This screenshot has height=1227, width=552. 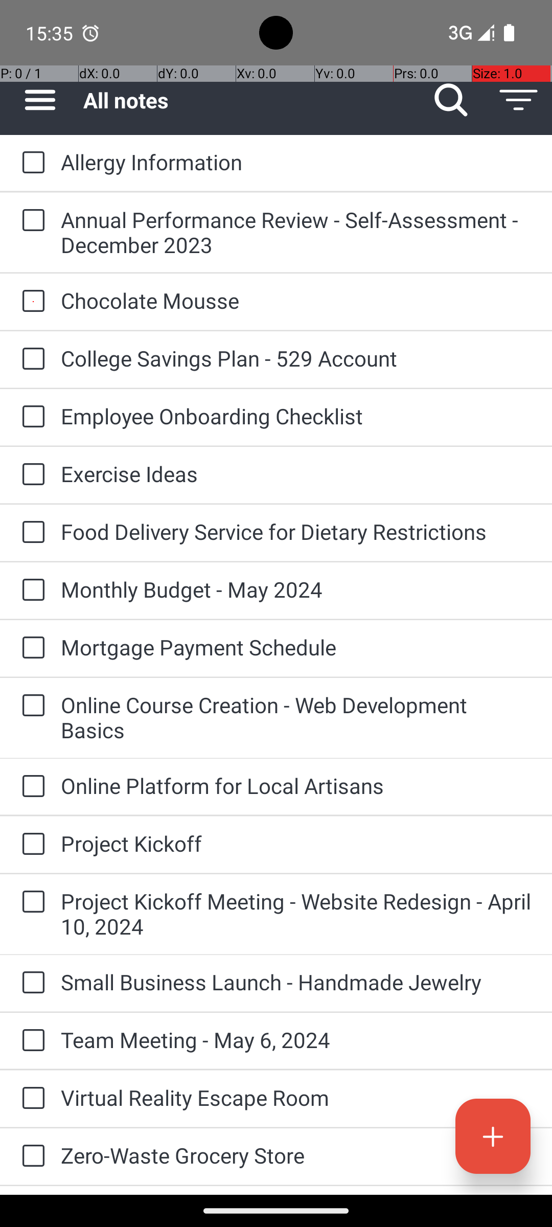 I want to click on to-do: Chocolate Mousse, so click(x=31, y=302).